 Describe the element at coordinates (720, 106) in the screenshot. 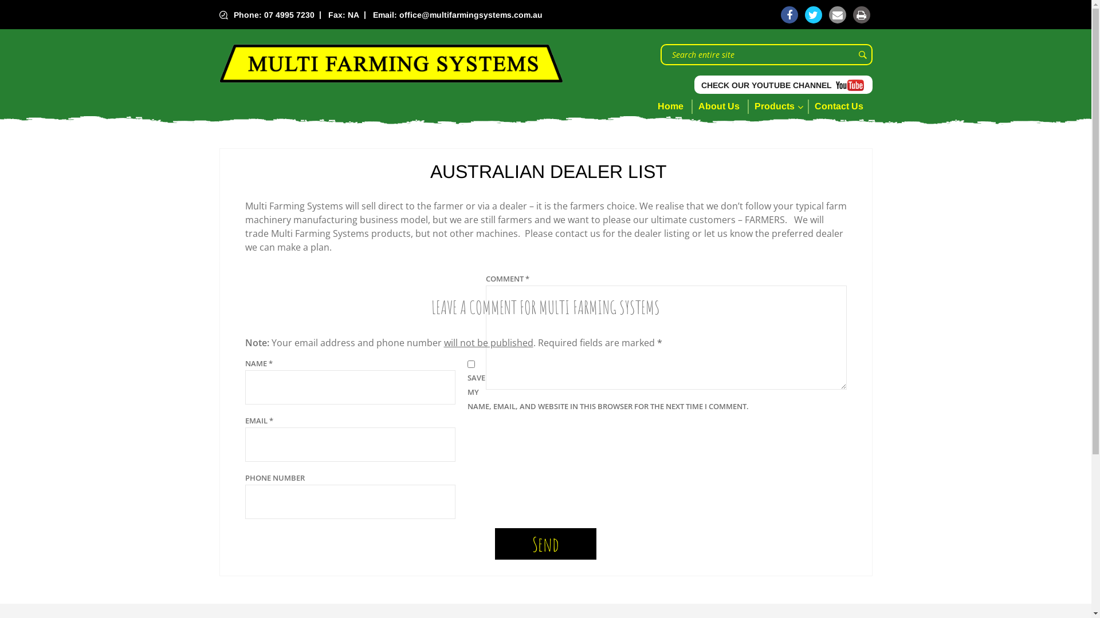

I see `About Us` at that location.